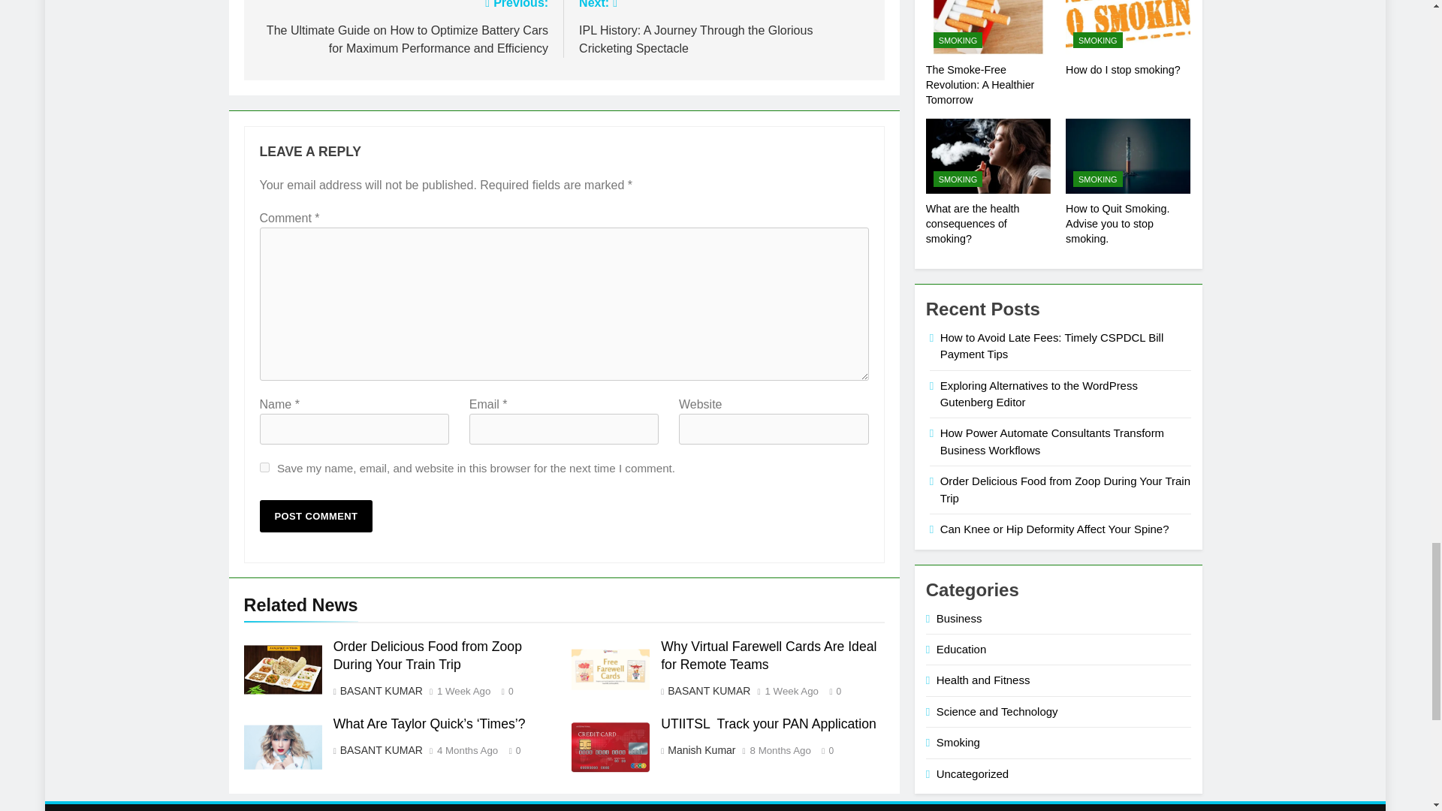  I want to click on yes, so click(264, 467).